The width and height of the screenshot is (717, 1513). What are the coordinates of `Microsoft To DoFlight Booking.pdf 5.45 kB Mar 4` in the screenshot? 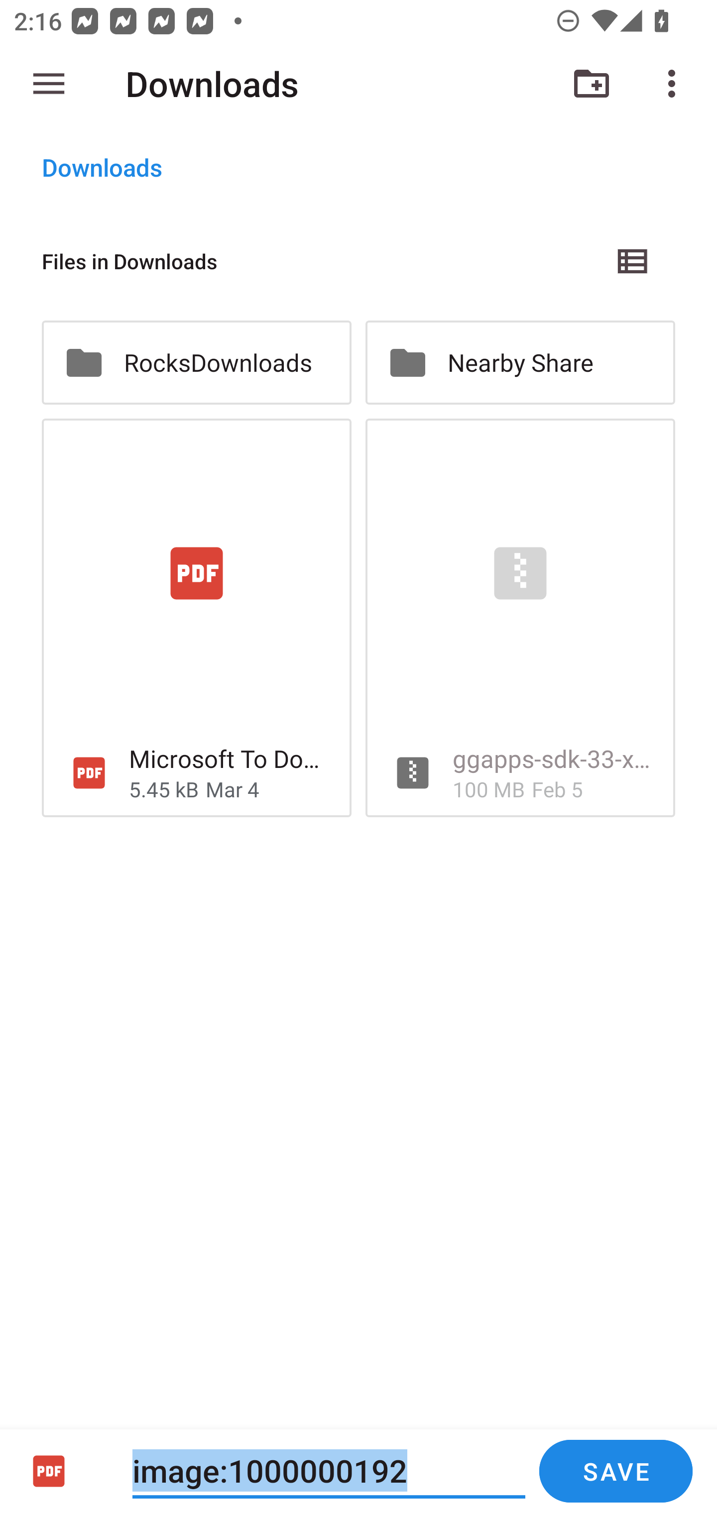 It's located at (196, 618).